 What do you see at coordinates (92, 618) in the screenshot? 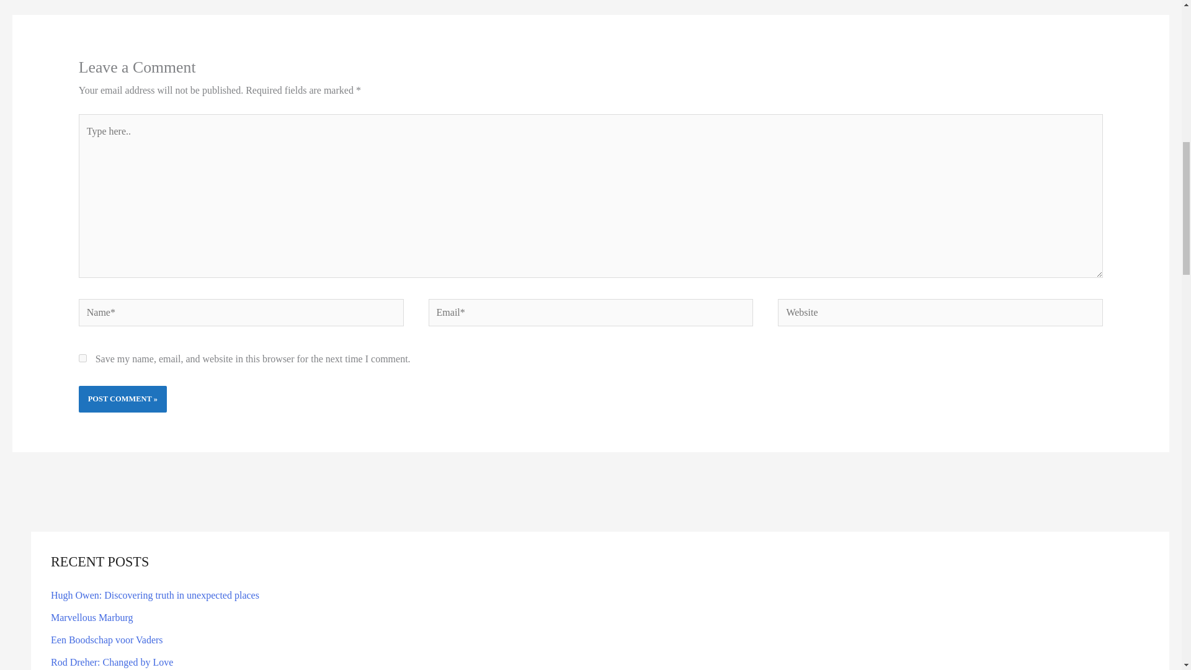
I see `Marvellous Marburg` at bounding box center [92, 618].